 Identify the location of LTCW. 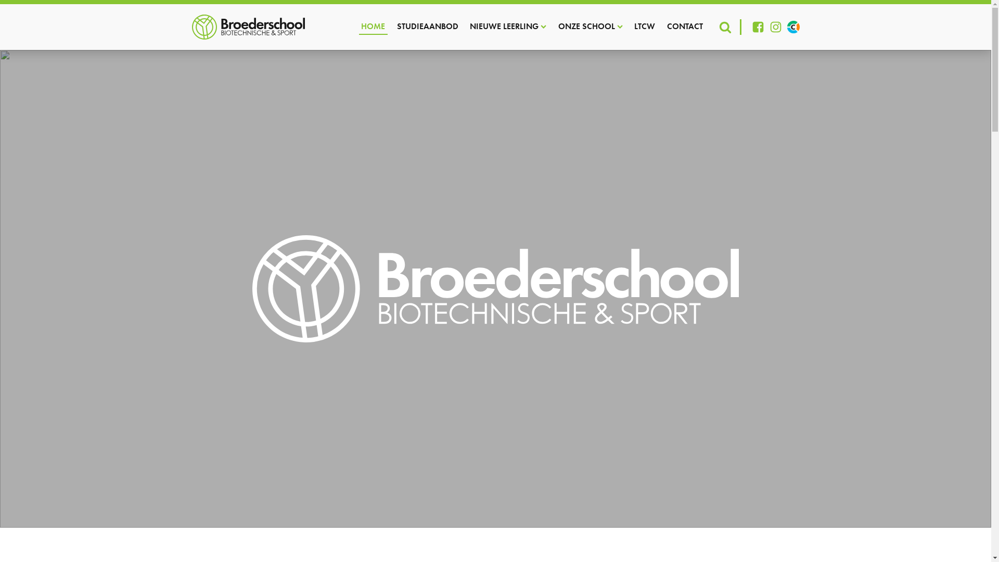
(645, 27).